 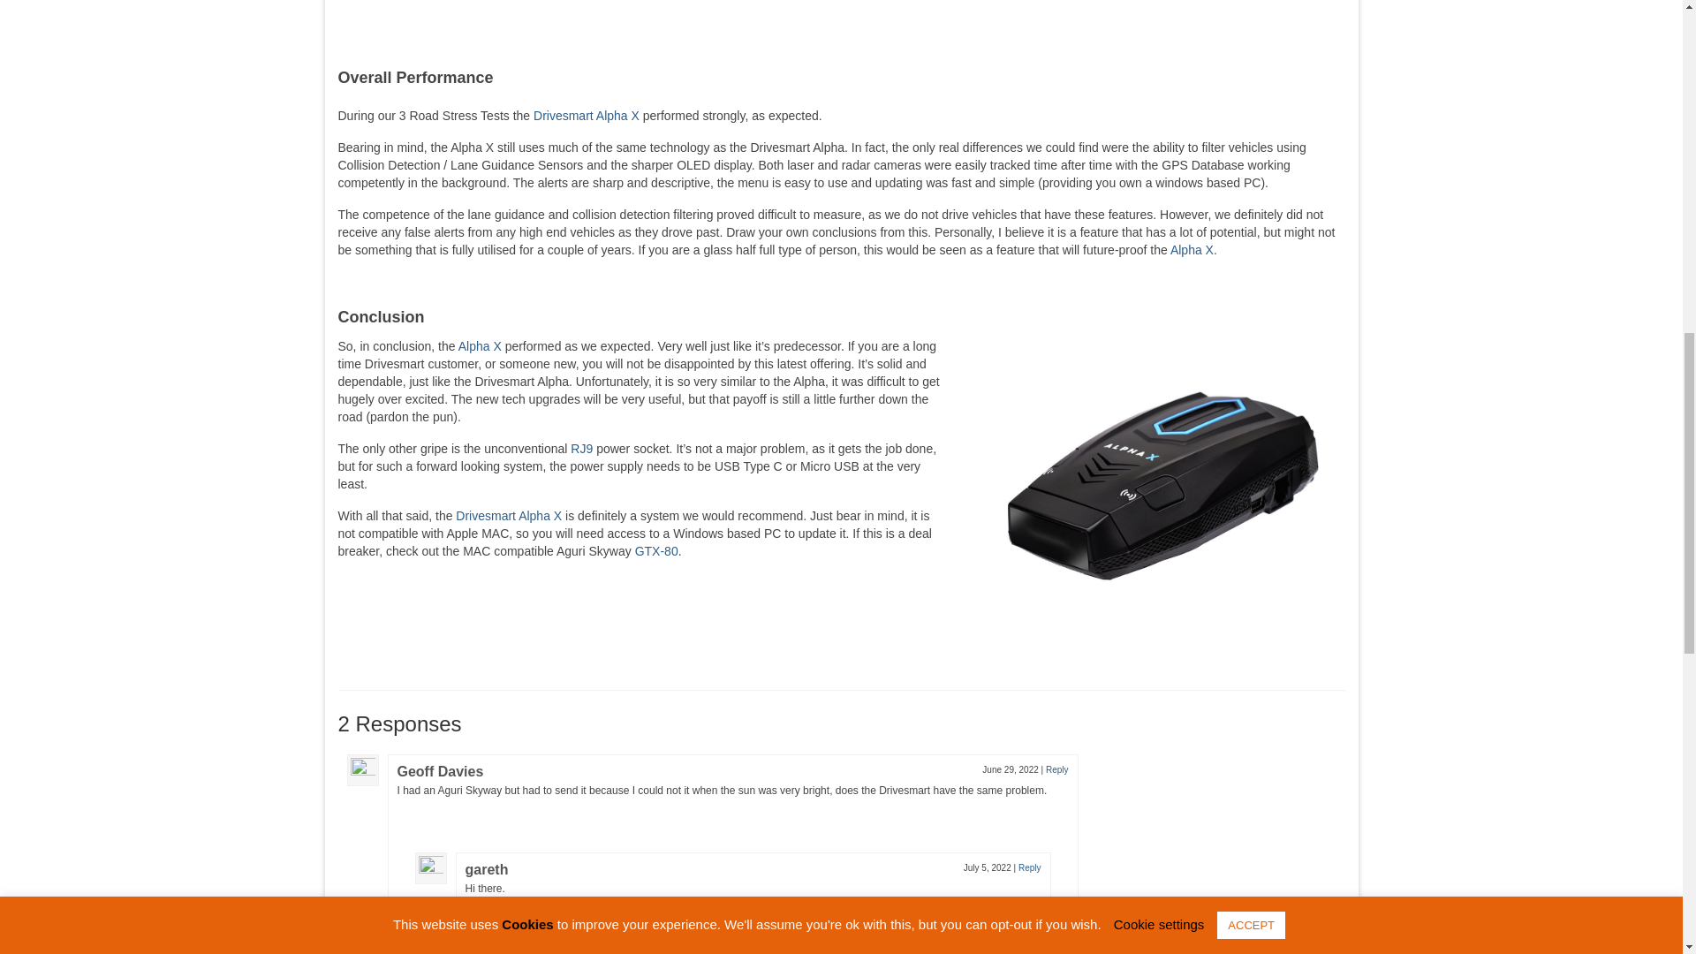 I want to click on GTX-80, so click(x=656, y=550).